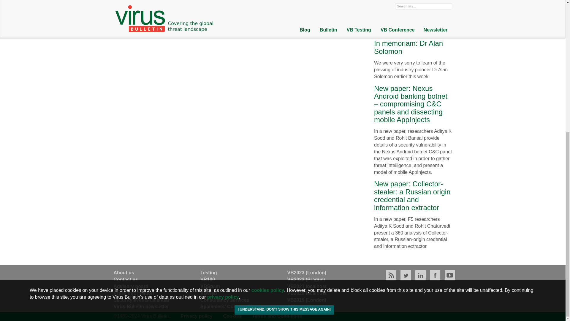 The width and height of the screenshot is (570, 321). I want to click on Security events calendar, so click(141, 300).